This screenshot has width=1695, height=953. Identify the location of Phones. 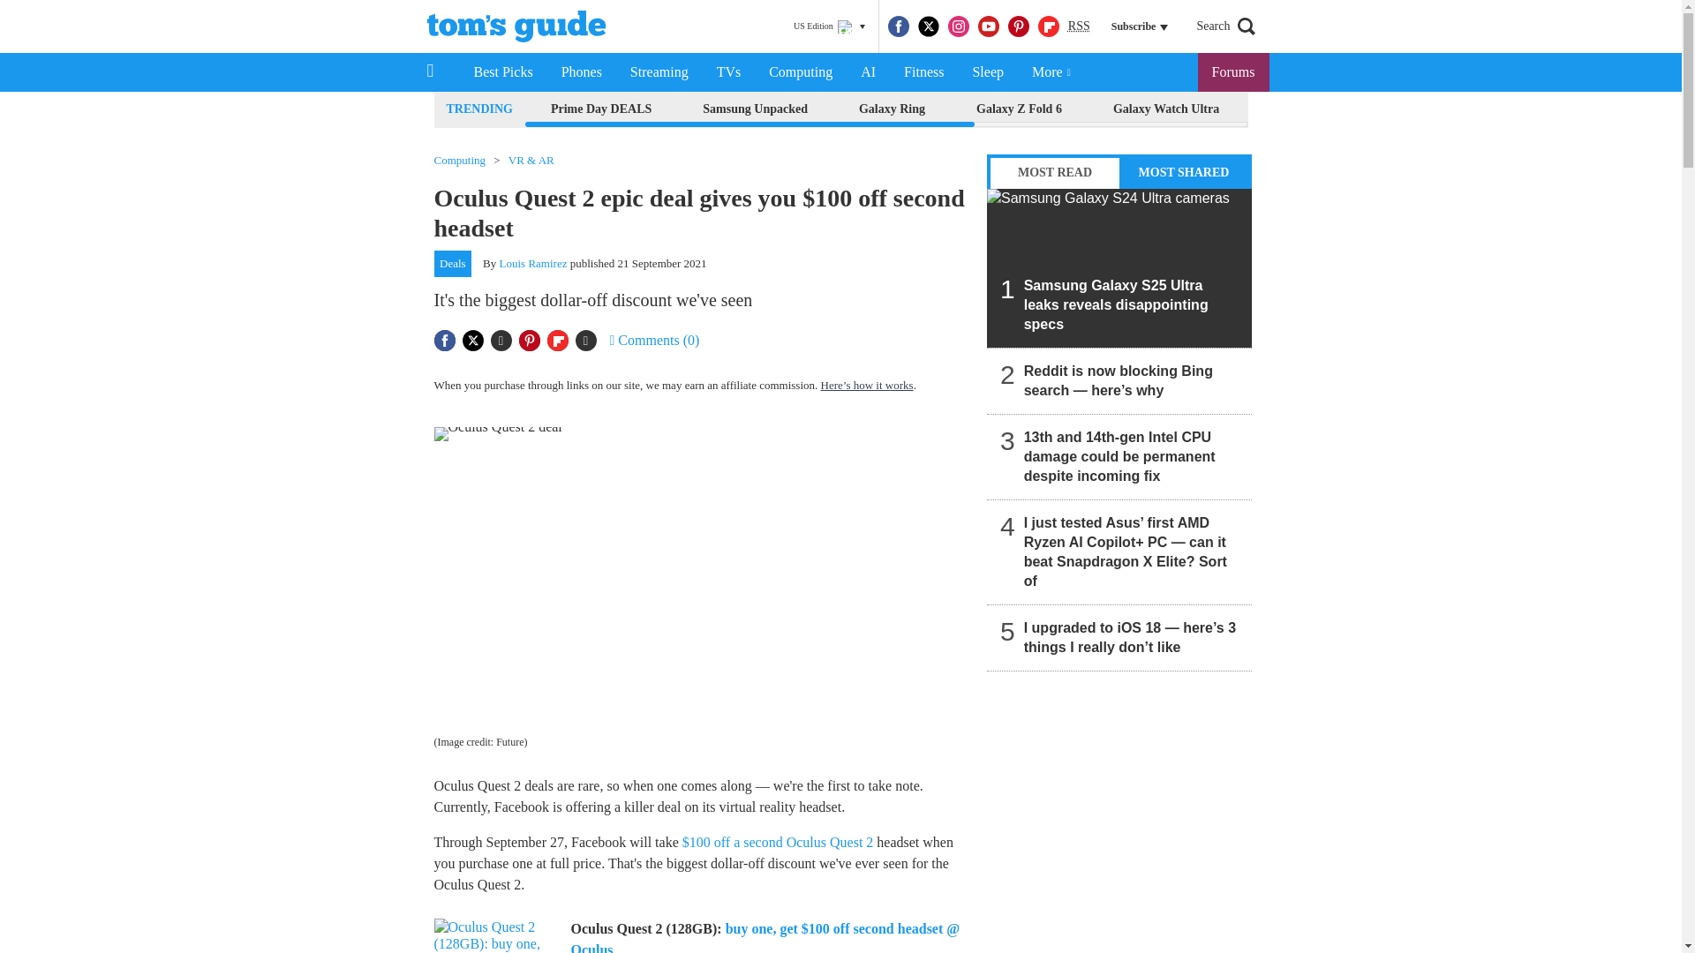
(582, 72).